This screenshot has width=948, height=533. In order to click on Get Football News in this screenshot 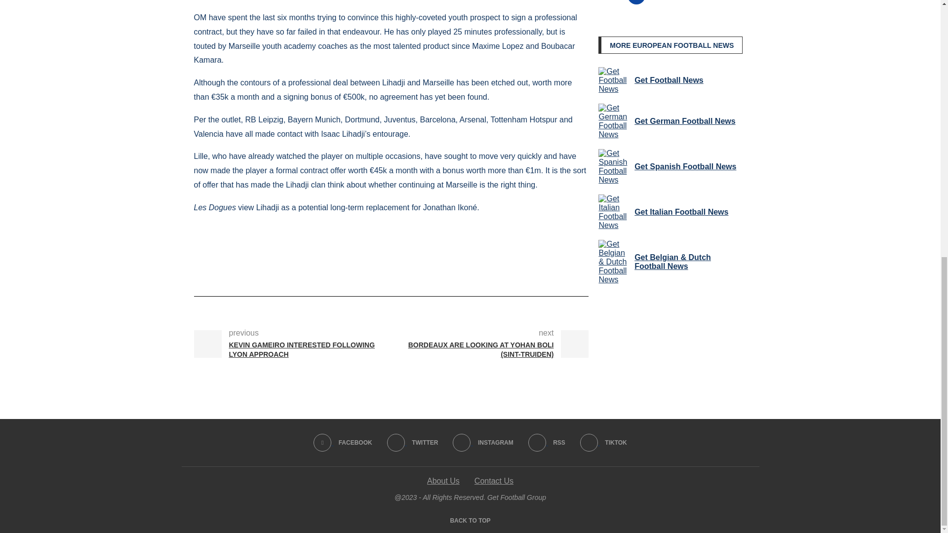, I will do `click(614, 80)`.